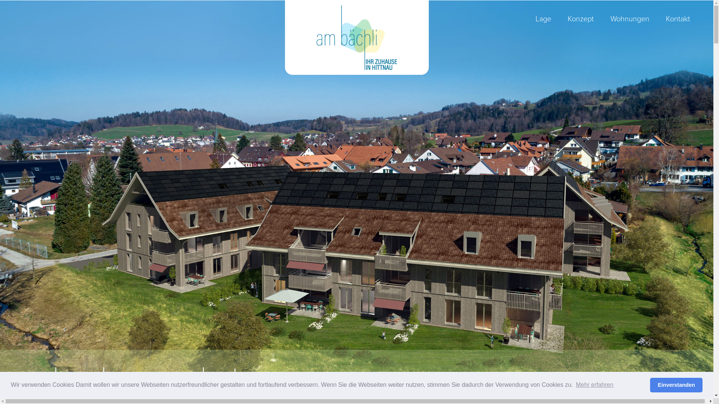 This screenshot has height=404, width=719. I want to click on Wohnungen, so click(630, 19).